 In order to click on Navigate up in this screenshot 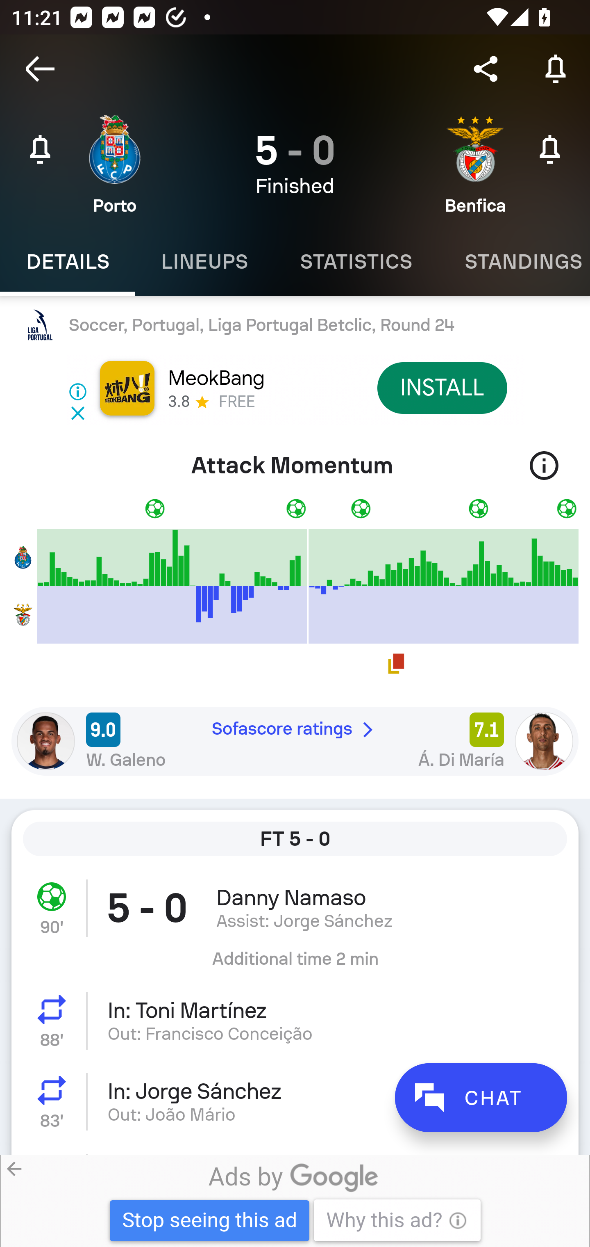, I will do `click(40, 69)`.